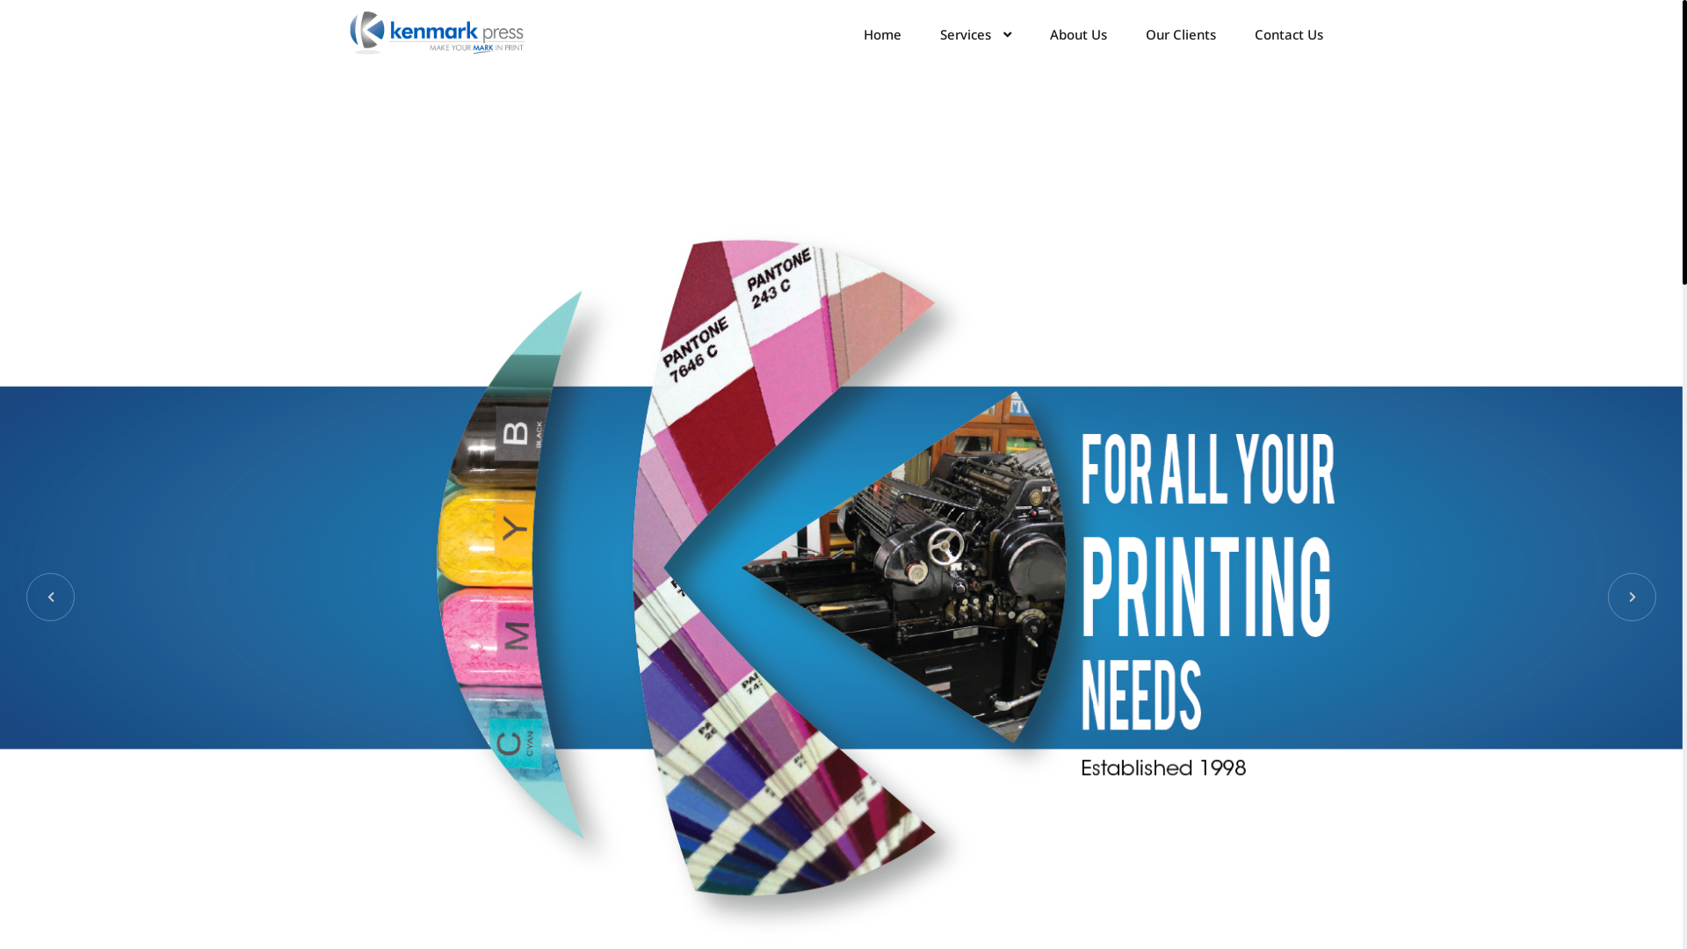 The height and width of the screenshot is (949, 1687). Describe the element at coordinates (1180, 35) in the screenshot. I see `Our Clients` at that location.